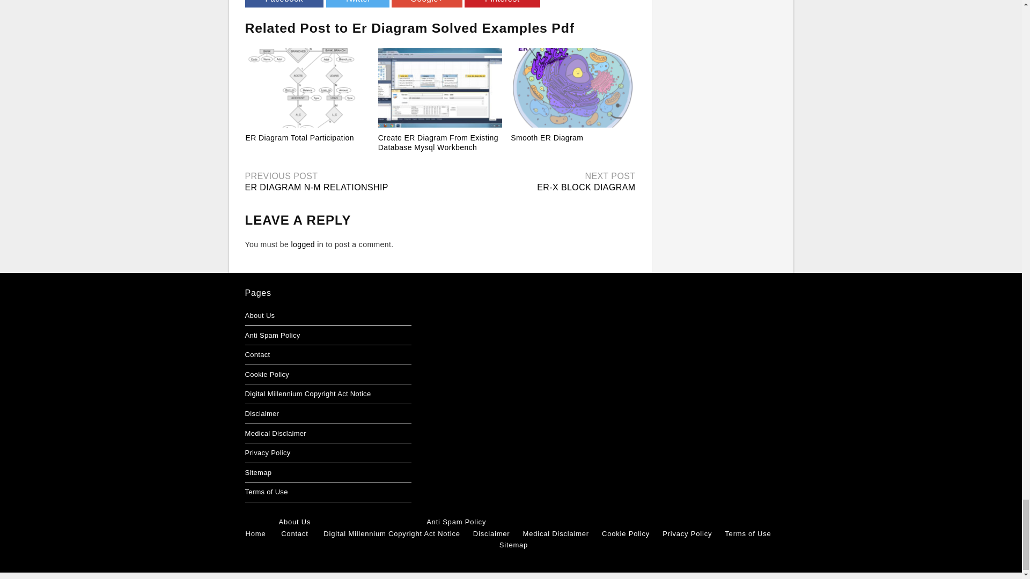  What do you see at coordinates (438, 143) in the screenshot?
I see `Create ER Diagram From Existing Database Mysql Workbench` at bounding box center [438, 143].